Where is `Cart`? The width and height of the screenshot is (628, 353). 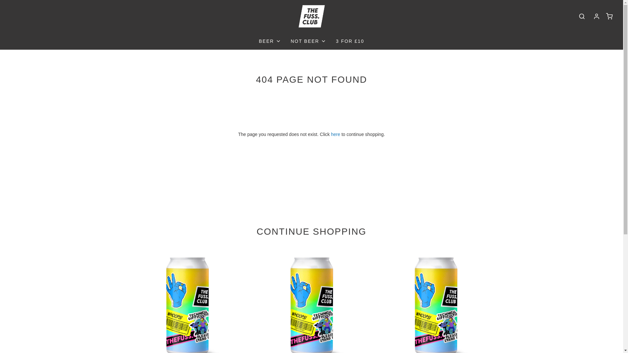 Cart is located at coordinates (609, 16).